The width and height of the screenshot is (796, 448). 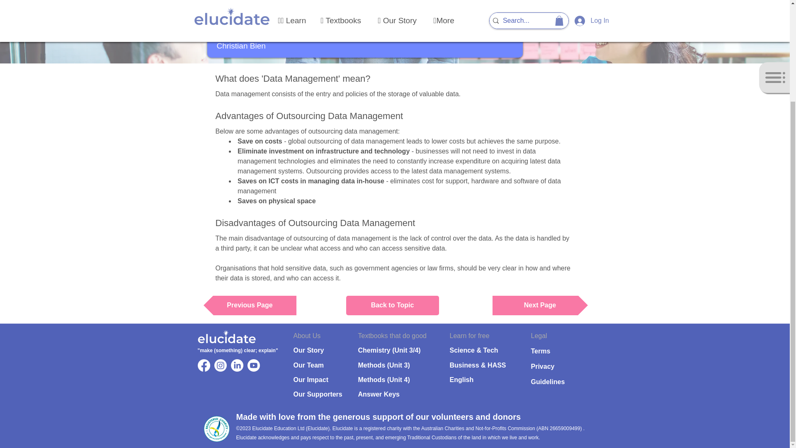 I want to click on Our Team, so click(x=308, y=365).